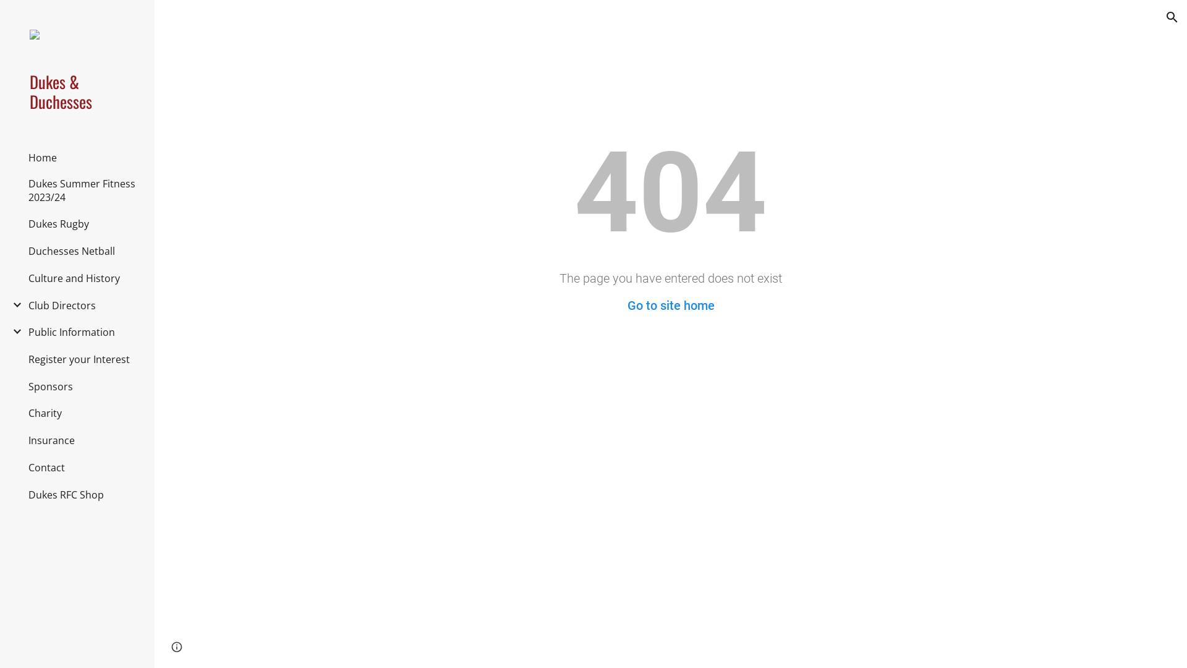 The height and width of the screenshot is (668, 1187). I want to click on Duchesses Netball, so click(72, 251).